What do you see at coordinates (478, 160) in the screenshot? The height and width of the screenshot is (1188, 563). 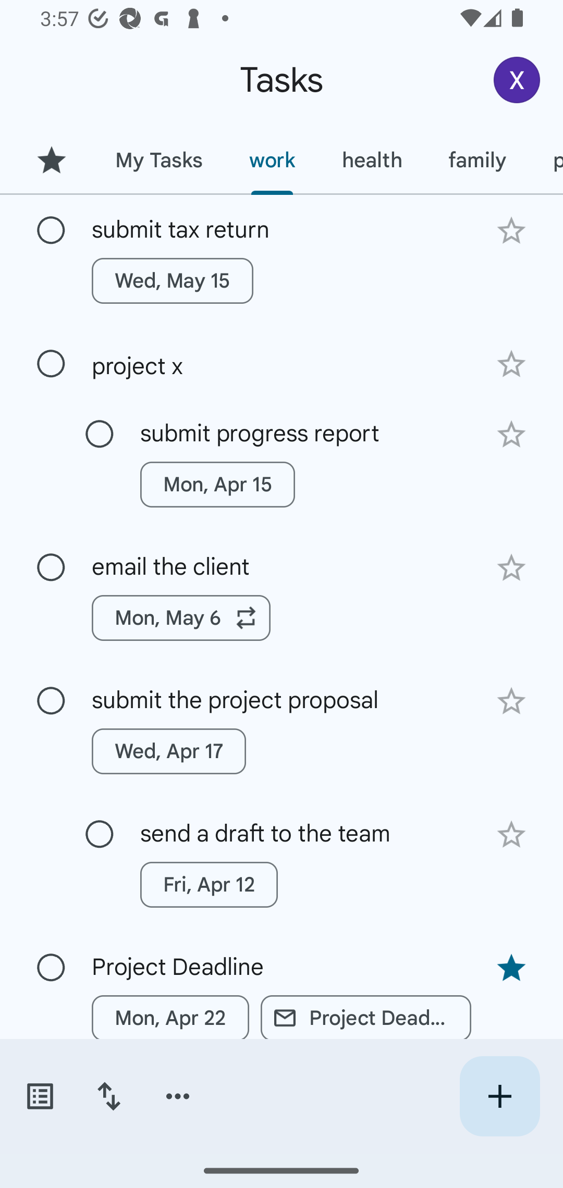 I see `family` at bounding box center [478, 160].